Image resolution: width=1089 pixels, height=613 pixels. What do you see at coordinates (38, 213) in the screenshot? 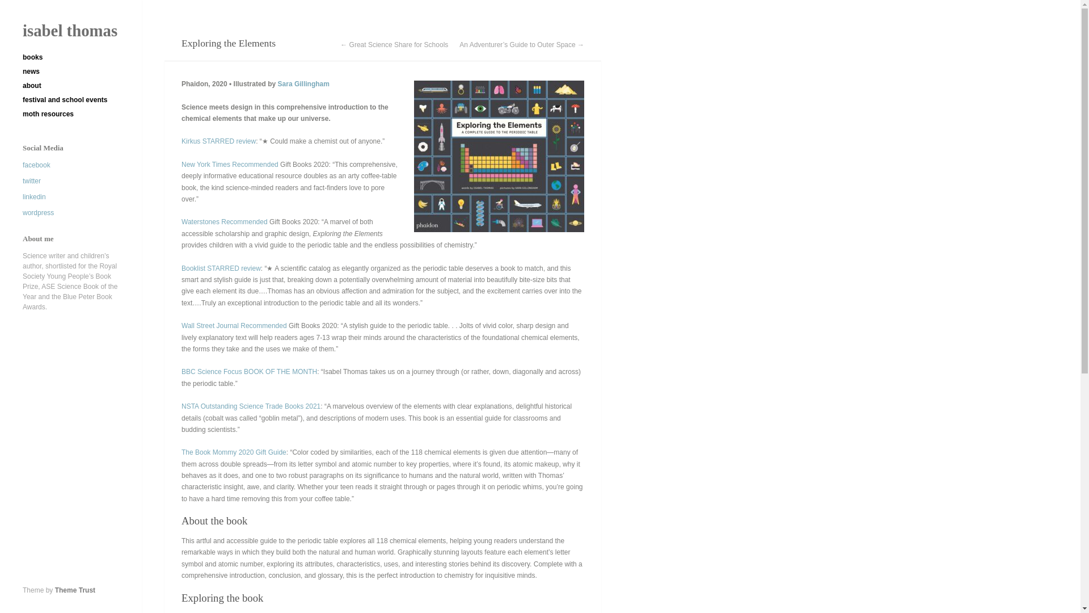
I see `wordpress` at bounding box center [38, 213].